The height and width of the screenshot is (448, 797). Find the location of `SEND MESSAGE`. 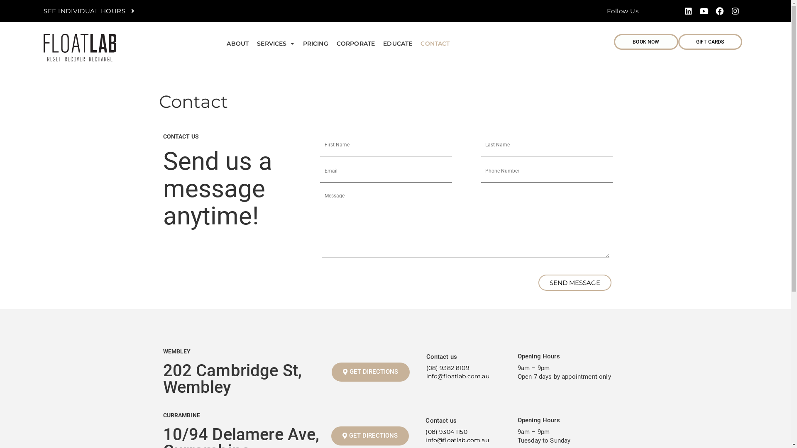

SEND MESSAGE is located at coordinates (575, 283).